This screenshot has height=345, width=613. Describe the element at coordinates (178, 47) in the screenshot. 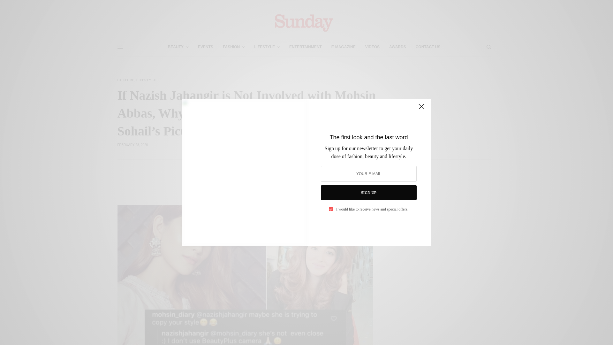

I see `BEAUTY` at that location.